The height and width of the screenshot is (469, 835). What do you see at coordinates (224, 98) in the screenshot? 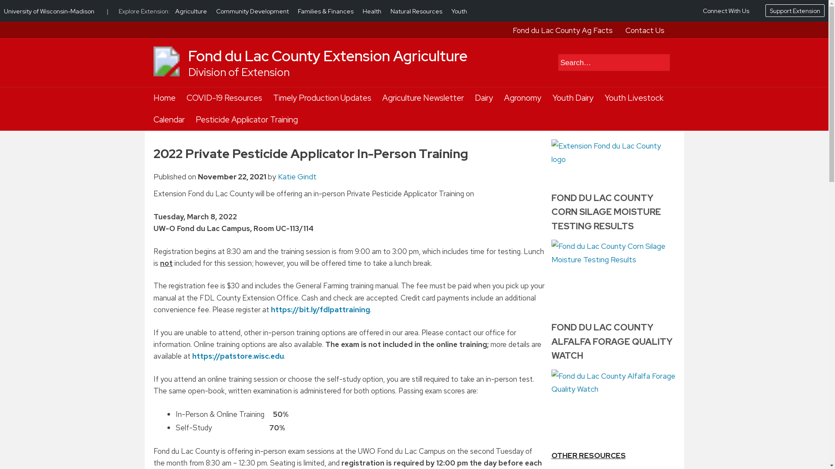
I see `COVID-19 Resources` at bounding box center [224, 98].